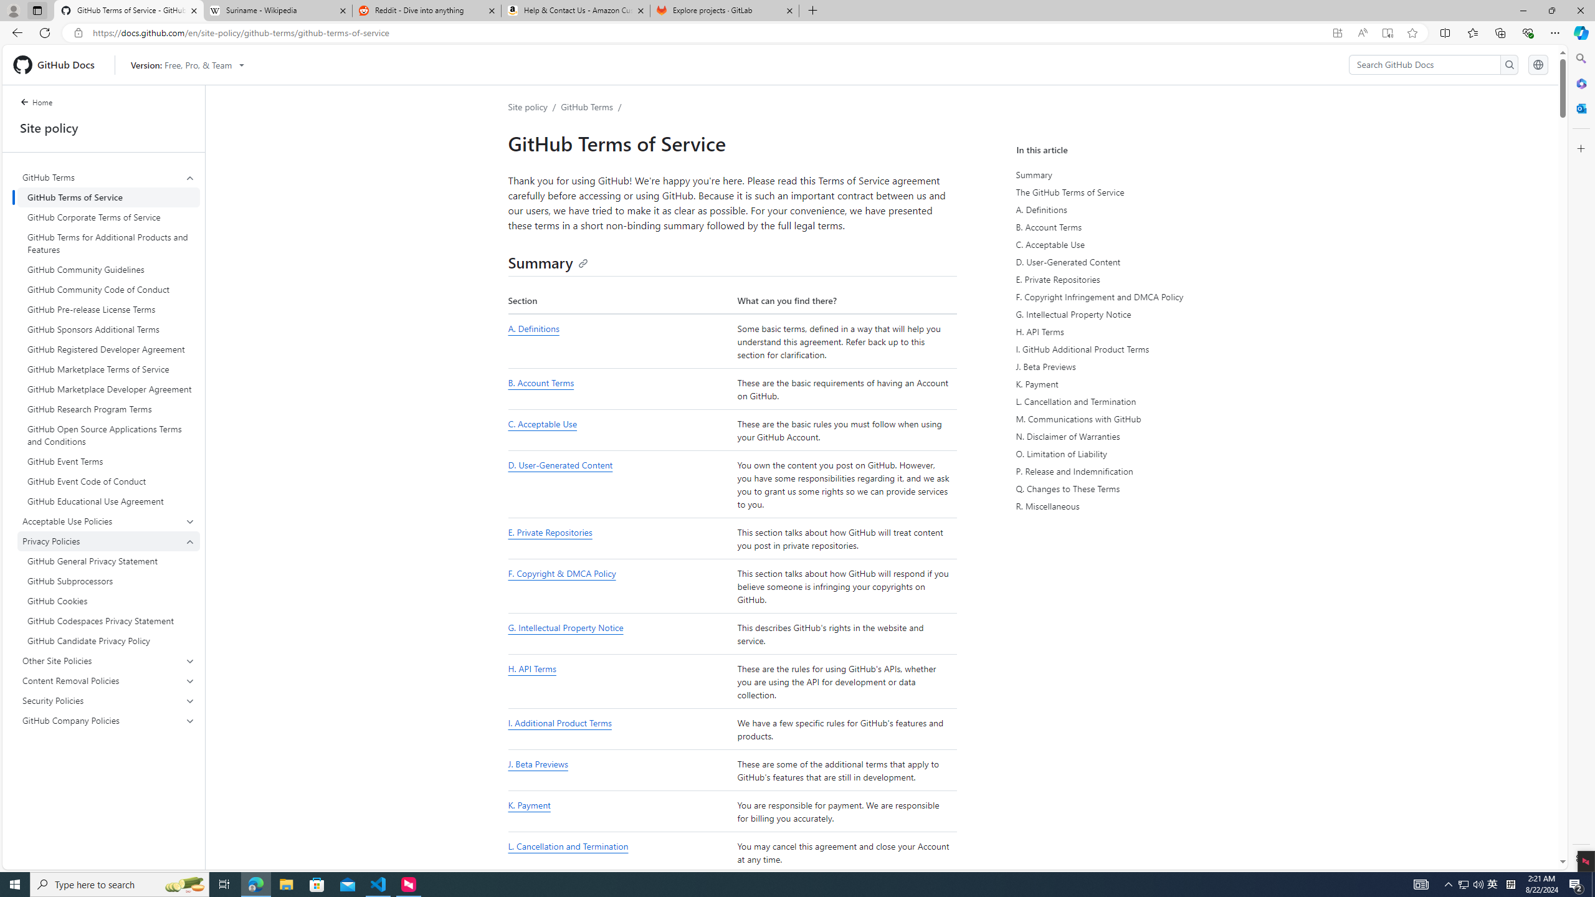 The width and height of the screenshot is (1595, 897). I want to click on H. API Terms, so click(1131, 331).